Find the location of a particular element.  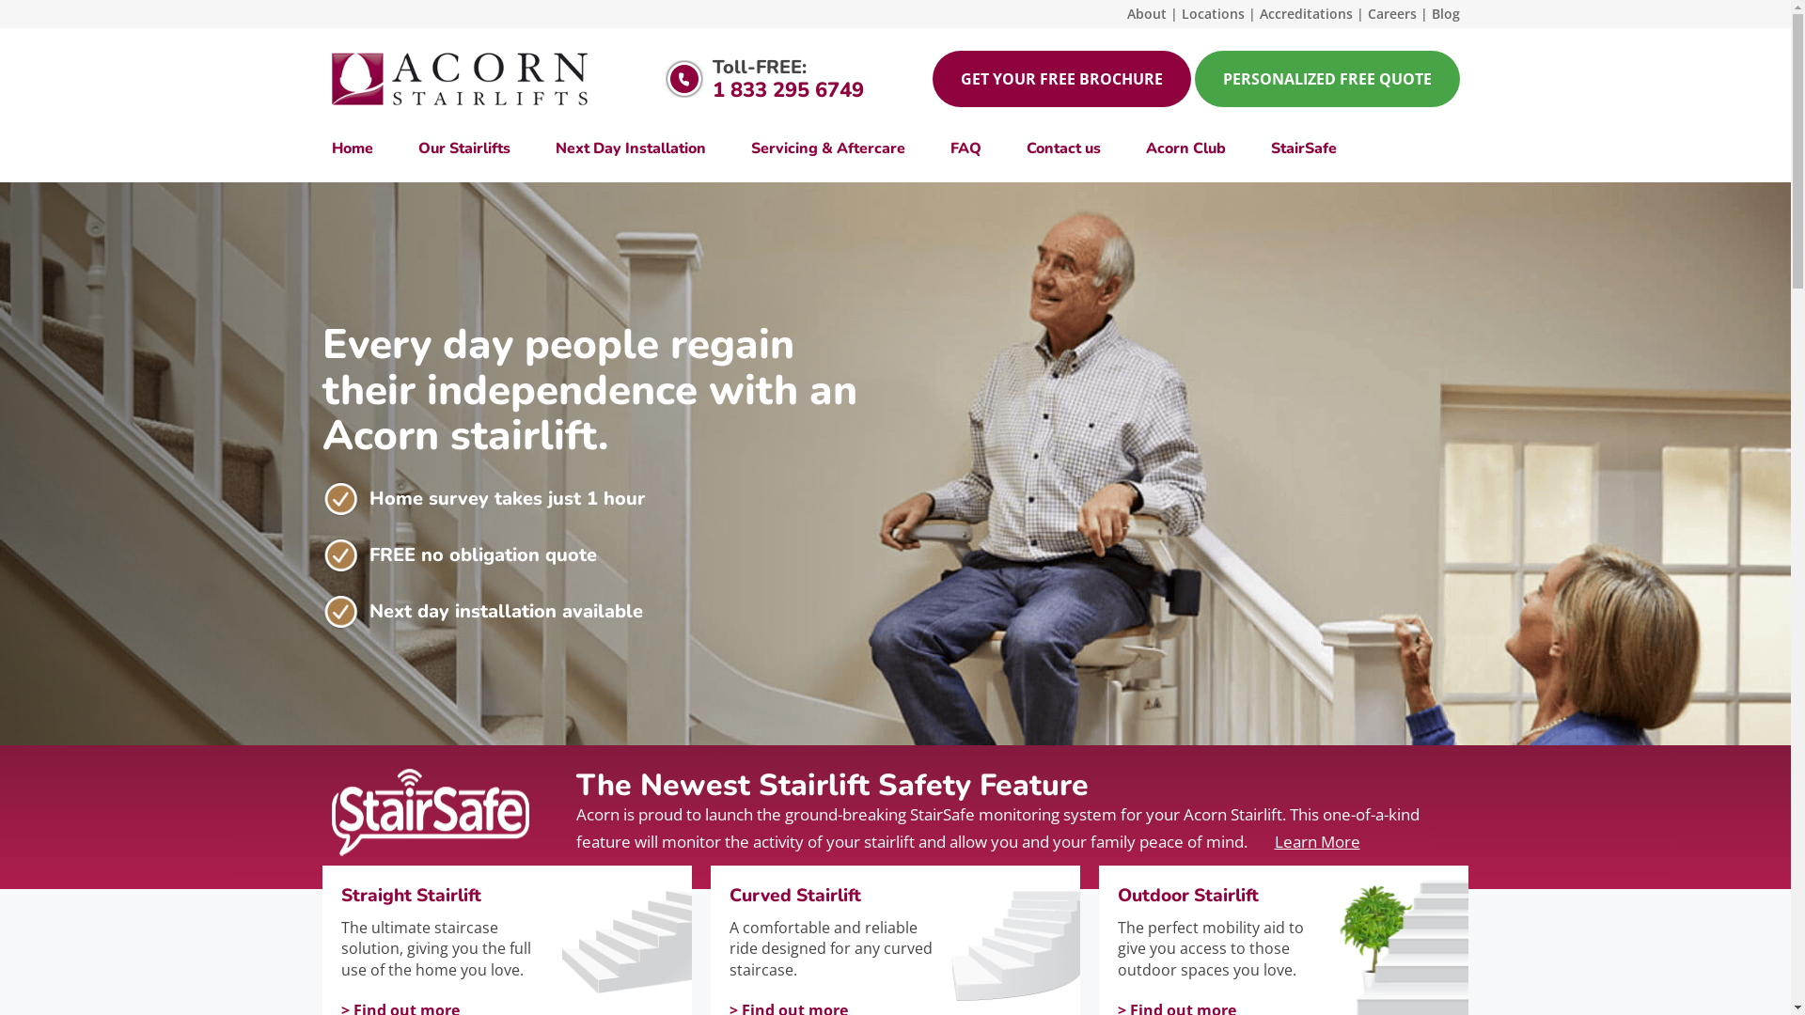

Accreditations is located at coordinates (1307, 13).